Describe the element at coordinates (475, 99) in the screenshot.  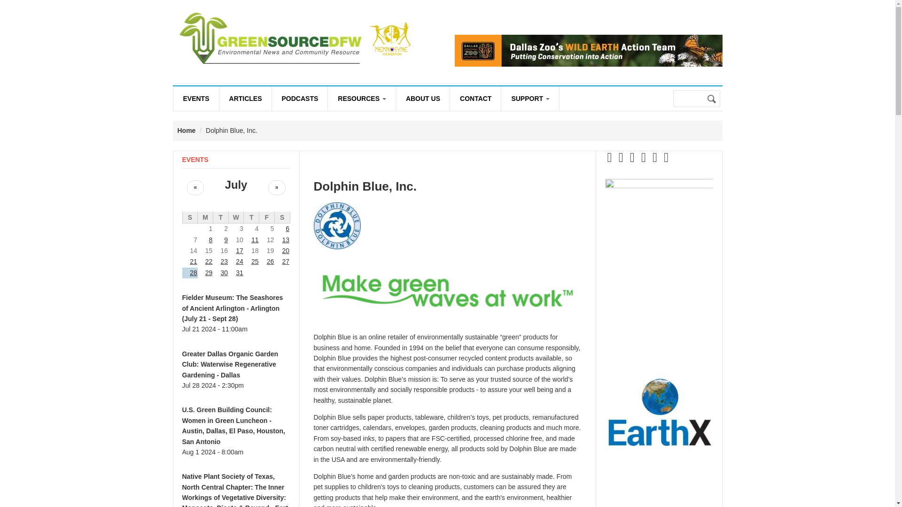
I see `CONTACT` at that location.